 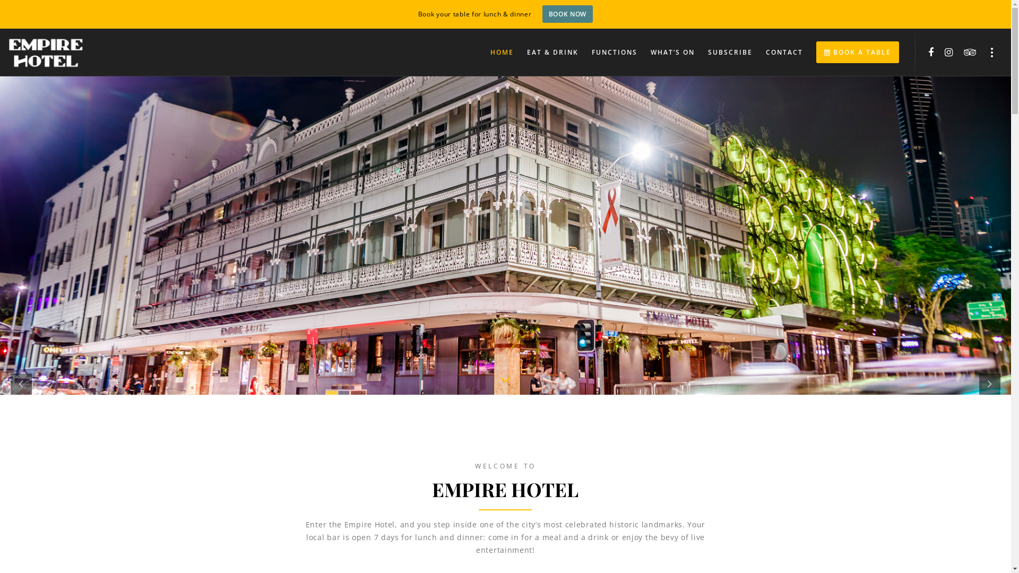 What do you see at coordinates (608, 53) in the screenshot?
I see `FUNCTIONS` at bounding box center [608, 53].